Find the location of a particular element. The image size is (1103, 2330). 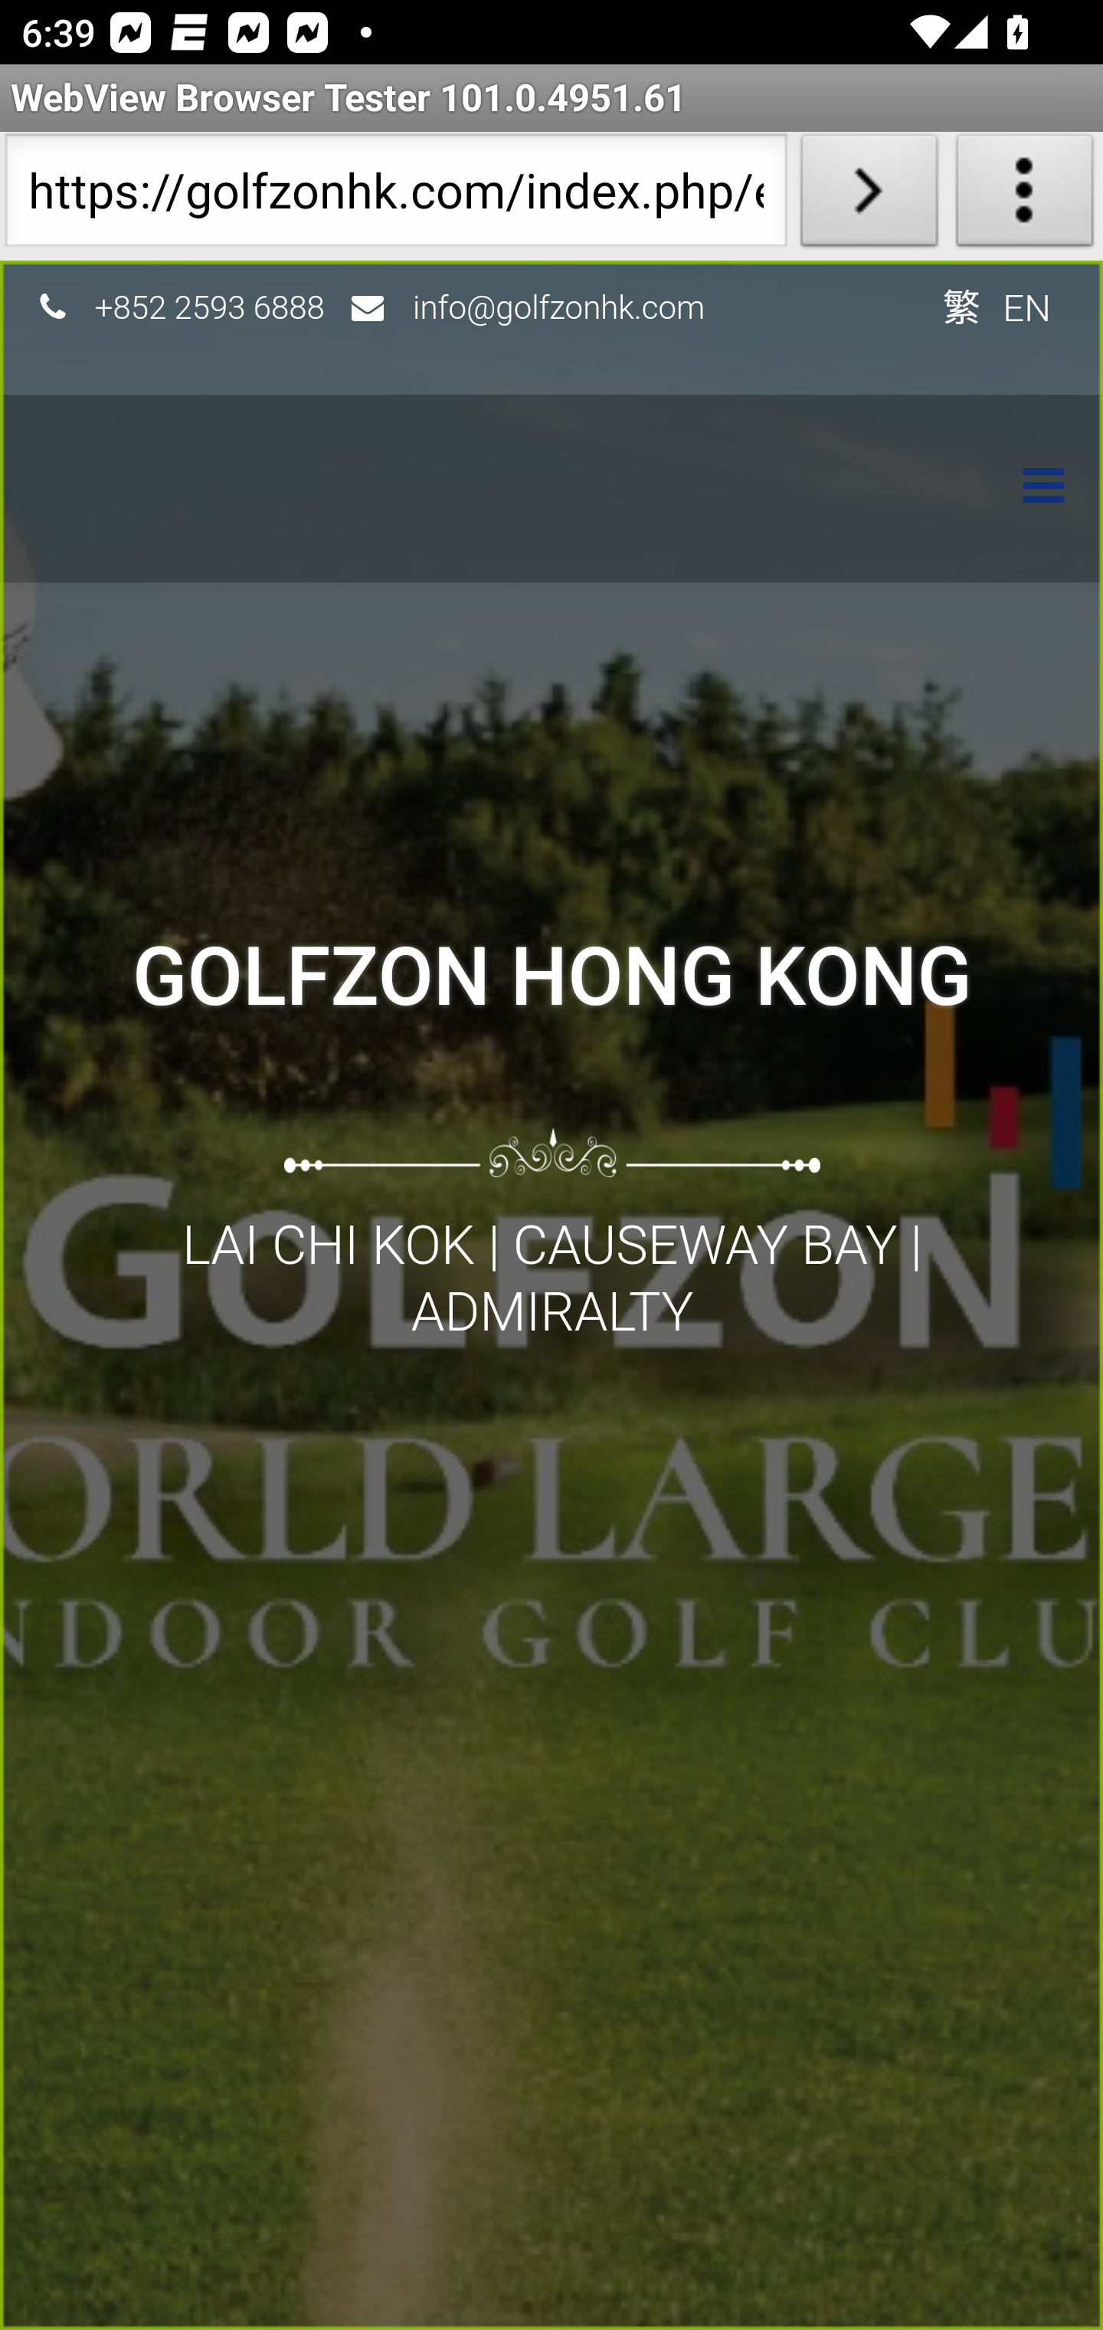

EN is located at coordinates (1028, 306).